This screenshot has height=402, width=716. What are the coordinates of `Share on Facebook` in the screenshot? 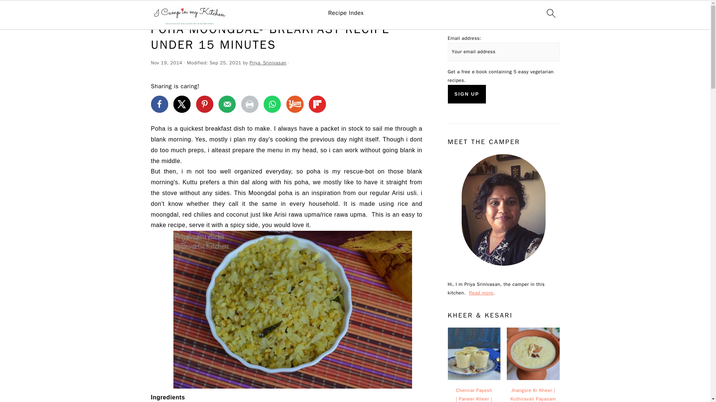 It's located at (159, 104).